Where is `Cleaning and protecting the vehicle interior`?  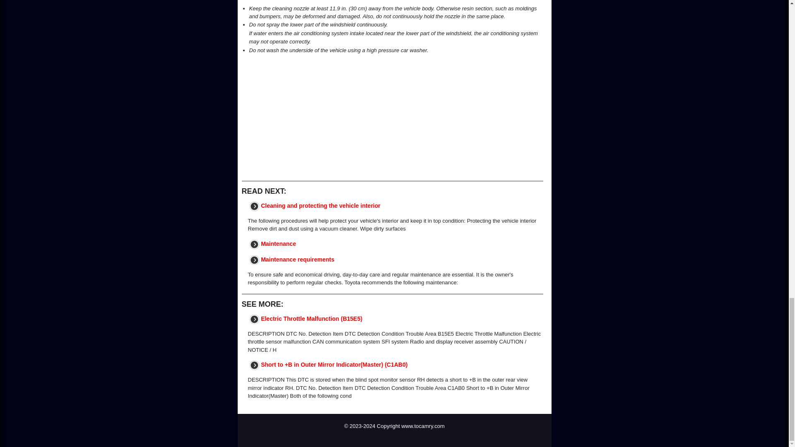
Cleaning and protecting the vehicle interior is located at coordinates (320, 205).